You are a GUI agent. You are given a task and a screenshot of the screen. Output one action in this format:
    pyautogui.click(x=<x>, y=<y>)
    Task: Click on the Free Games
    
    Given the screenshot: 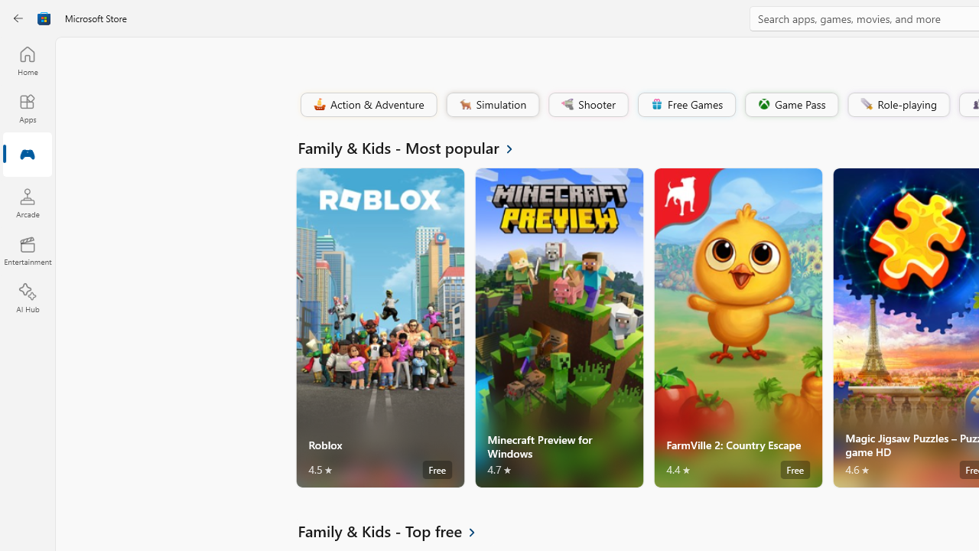 What is the action you would take?
    pyautogui.click(x=686, y=104)
    